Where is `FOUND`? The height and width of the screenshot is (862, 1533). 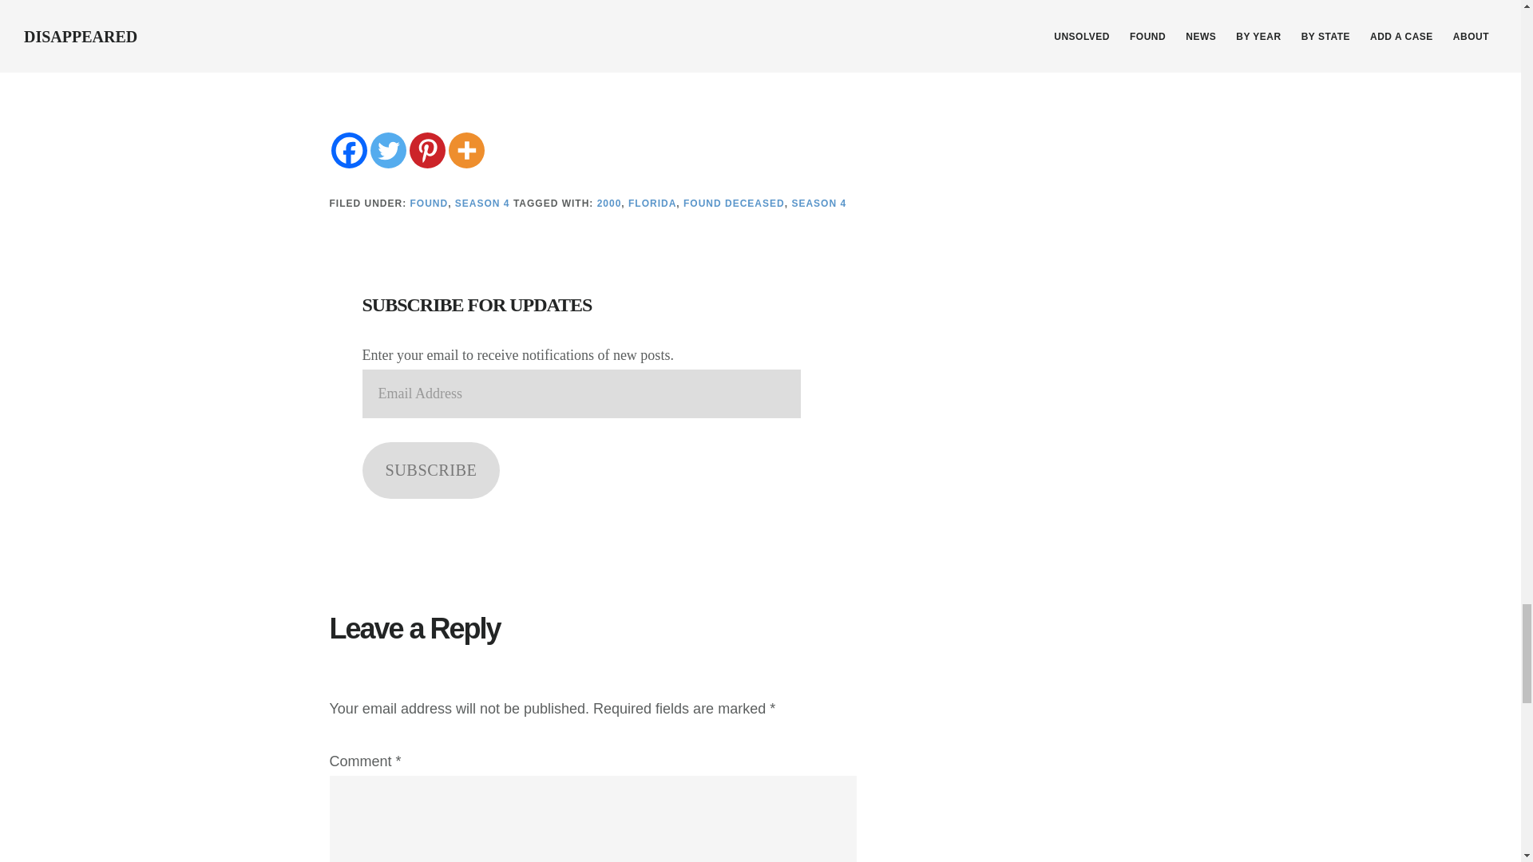 FOUND is located at coordinates (430, 204).